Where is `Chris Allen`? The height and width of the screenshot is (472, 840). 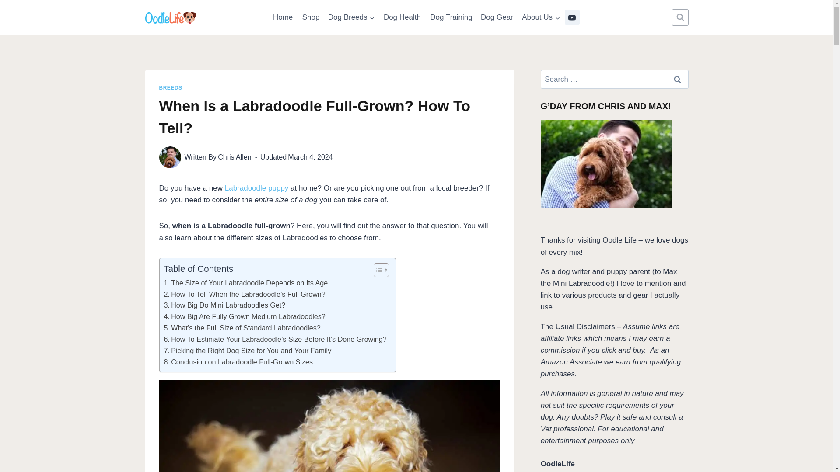
Chris Allen is located at coordinates (234, 157).